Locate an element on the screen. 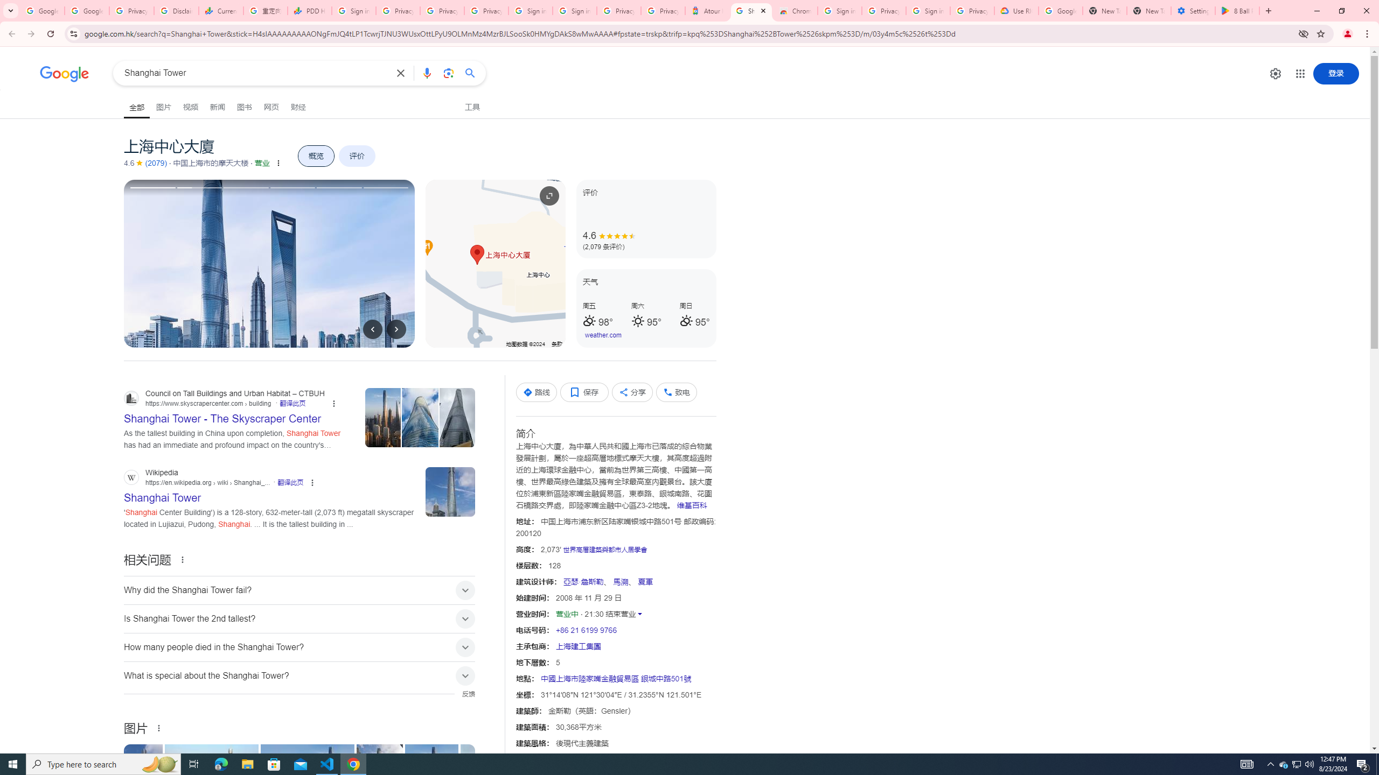 The width and height of the screenshot is (1379, 775). Google Workspace Admin Community is located at coordinates (42, 11).